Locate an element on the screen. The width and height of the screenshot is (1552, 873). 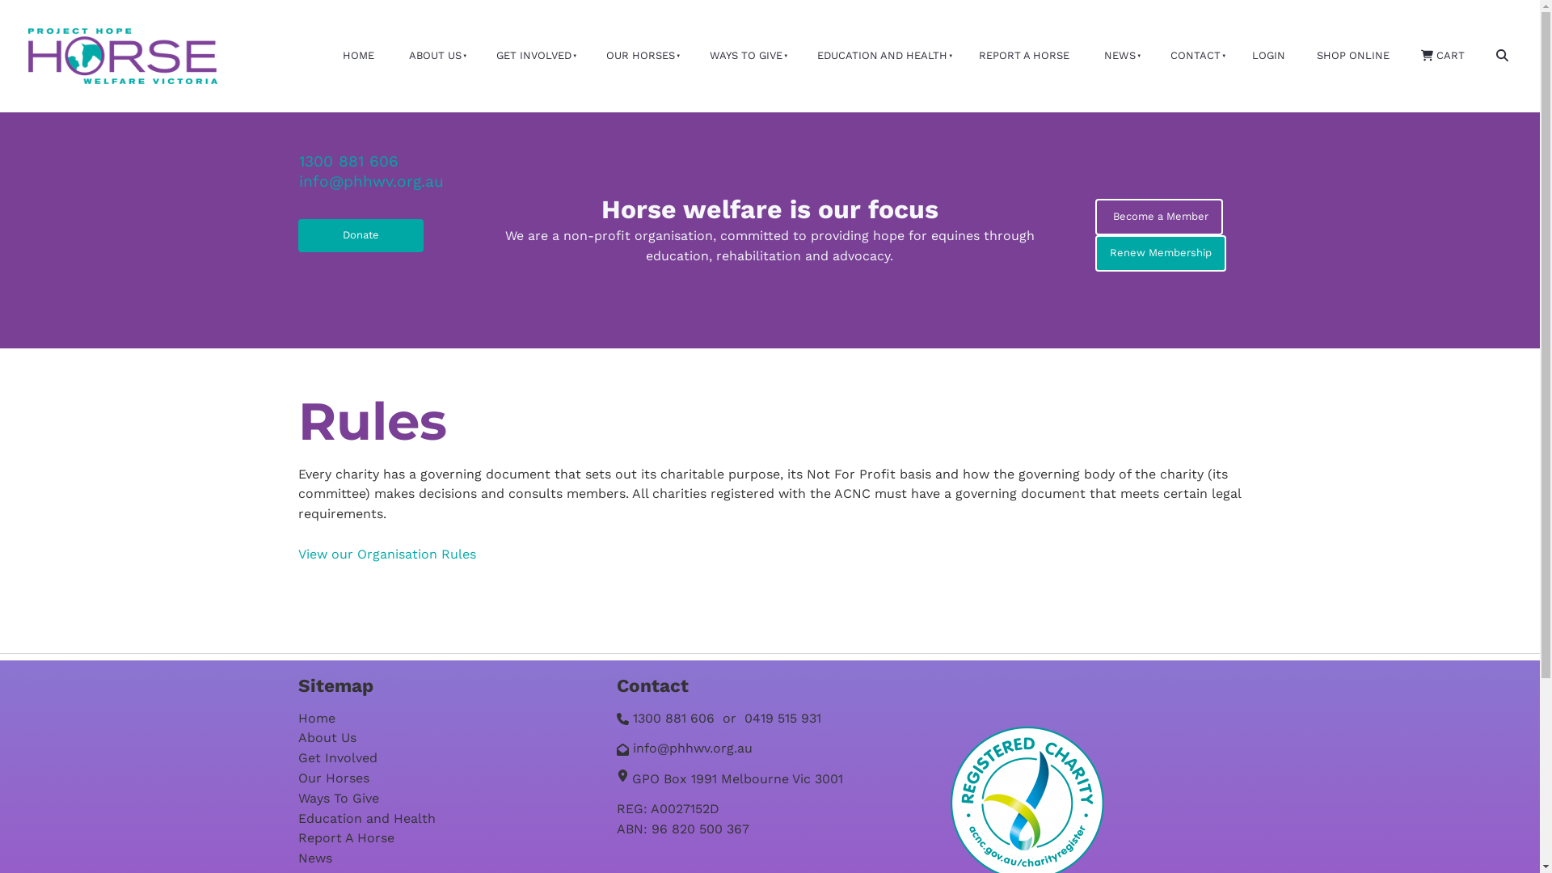
Report A Horse is located at coordinates (346, 837).